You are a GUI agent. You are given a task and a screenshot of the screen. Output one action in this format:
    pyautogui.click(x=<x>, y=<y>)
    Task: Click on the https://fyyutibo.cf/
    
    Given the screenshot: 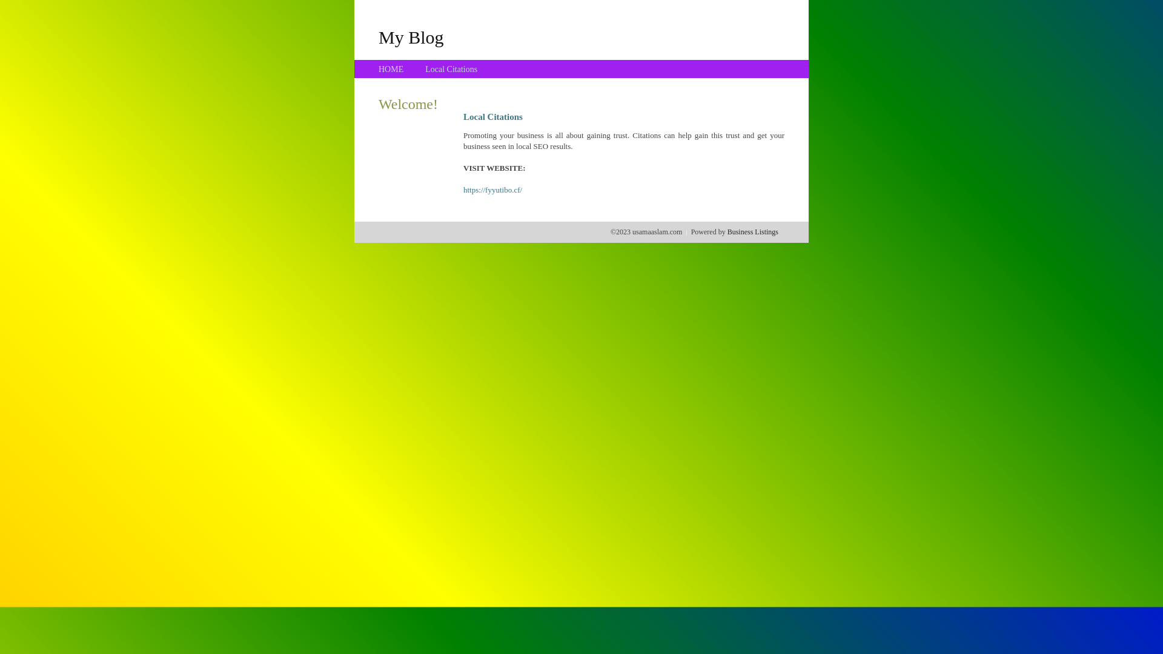 What is the action you would take?
    pyautogui.click(x=493, y=190)
    